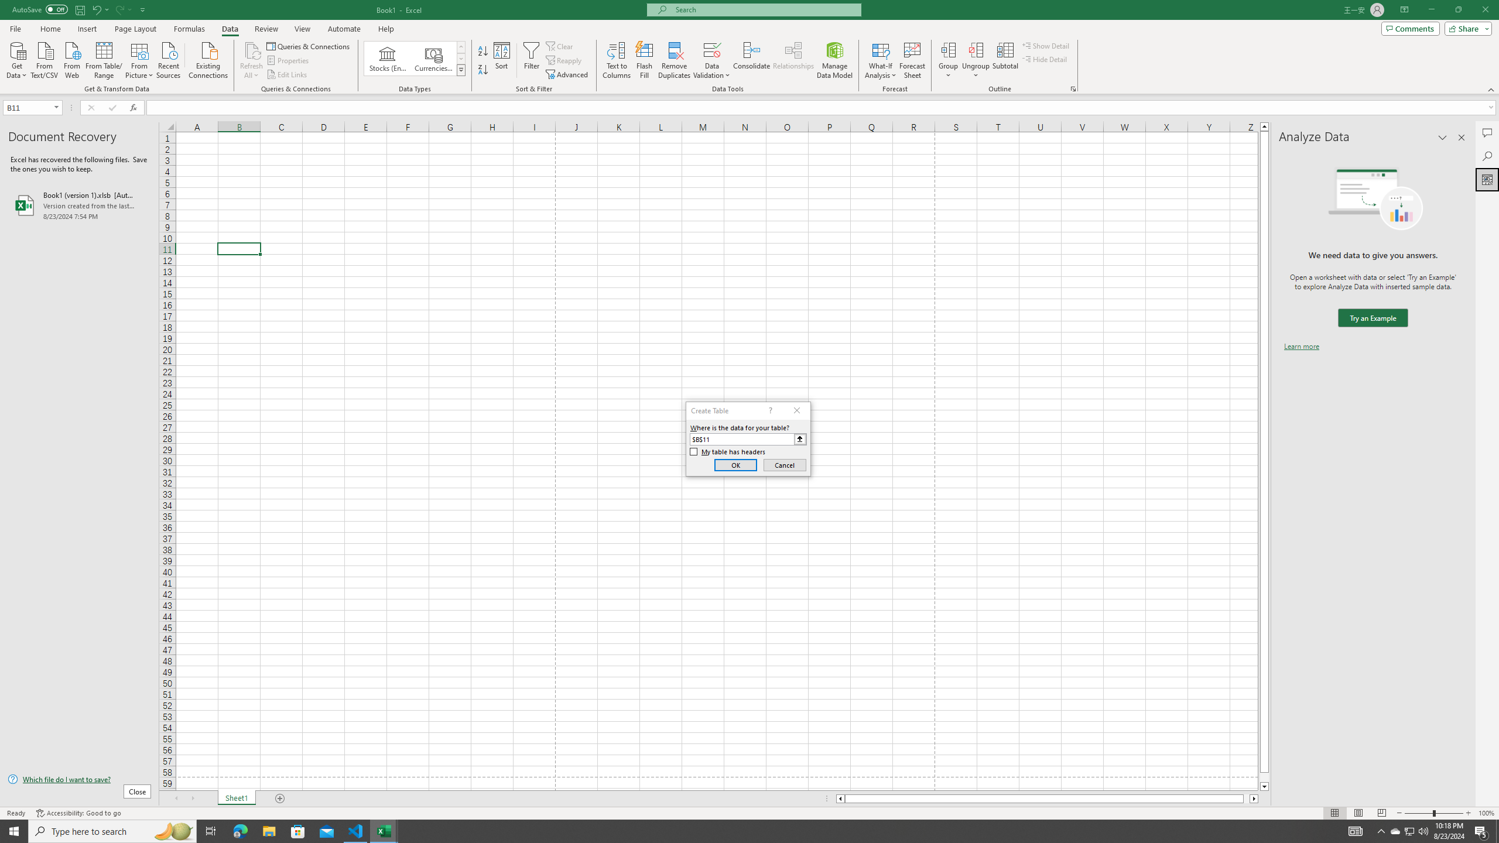  What do you see at coordinates (1373, 318) in the screenshot?
I see `We need data to give you answers. Try an Example` at bounding box center [1373, 318].